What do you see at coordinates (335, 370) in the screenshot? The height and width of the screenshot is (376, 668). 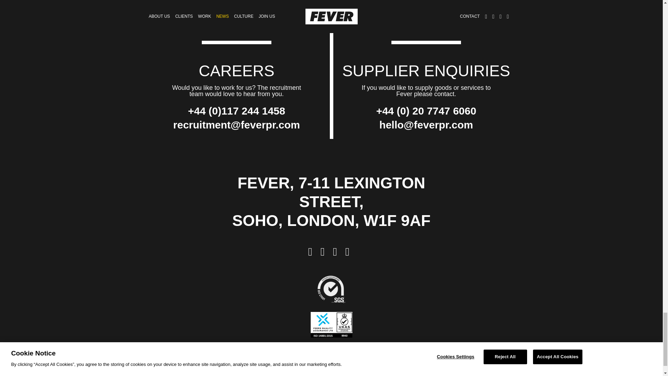 I see `Terms of Website Use Policy` at bounding box center [335, 370].